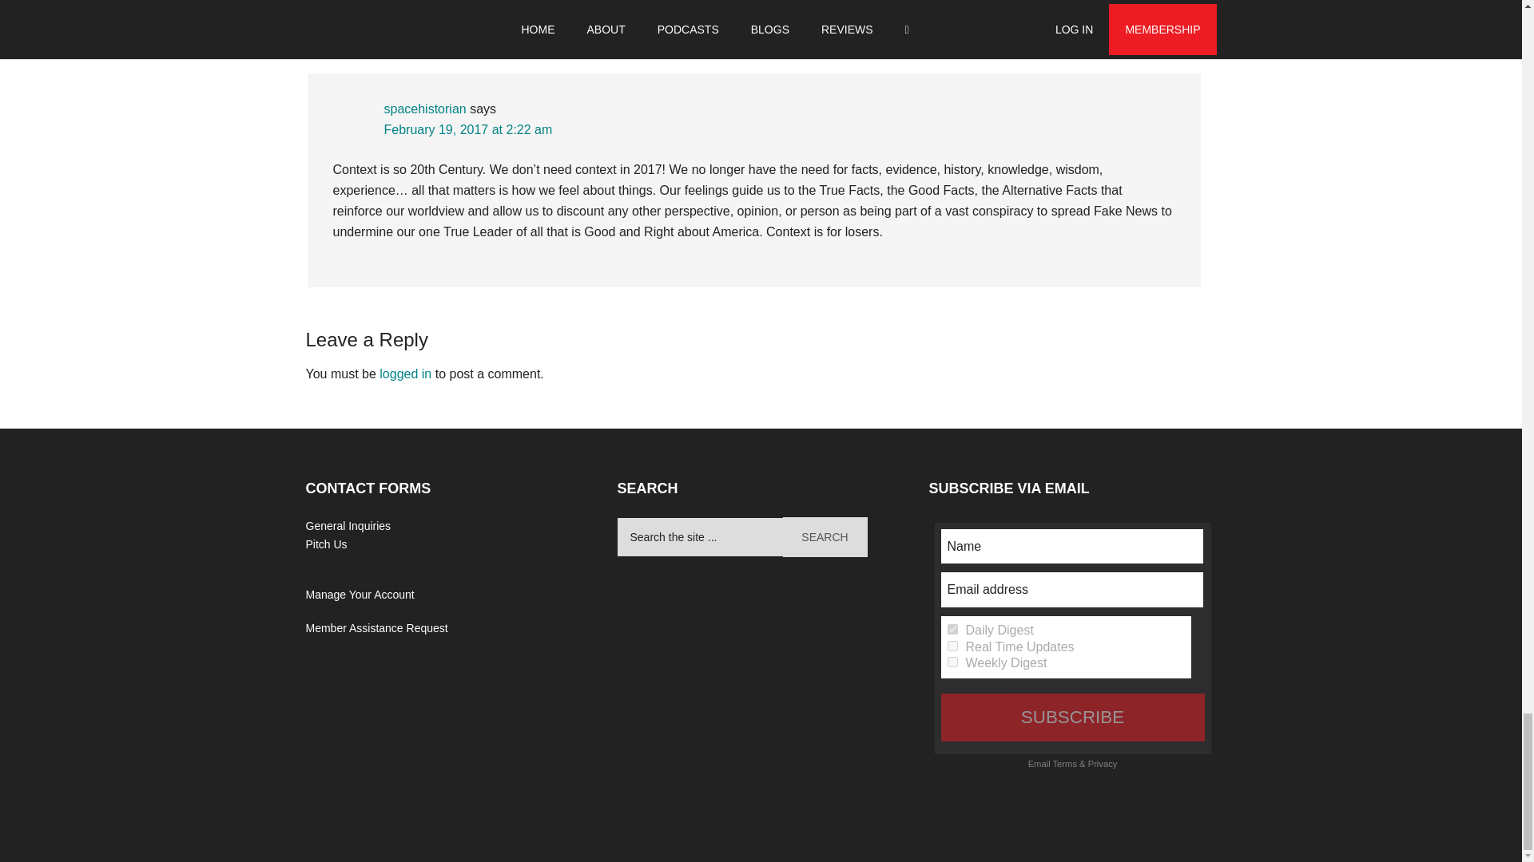 Image resolution: width=1534 pixels, height=862 pixels. What do you see at coordinates (1072, 589) in the screenshot?
I see `Email address` at bounding box center [1072, 589].